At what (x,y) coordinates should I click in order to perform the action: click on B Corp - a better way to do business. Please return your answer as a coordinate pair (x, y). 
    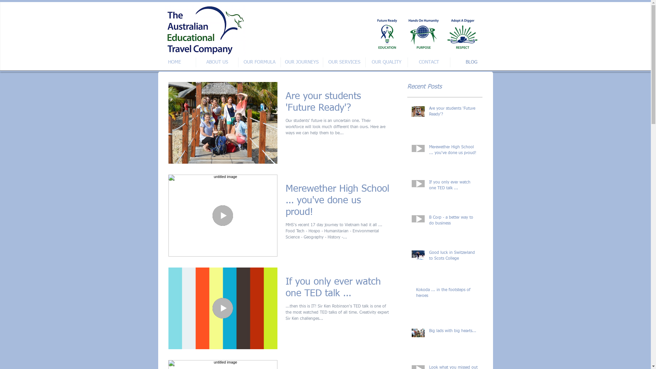
    Looking at the image, I should click on (454, 222).